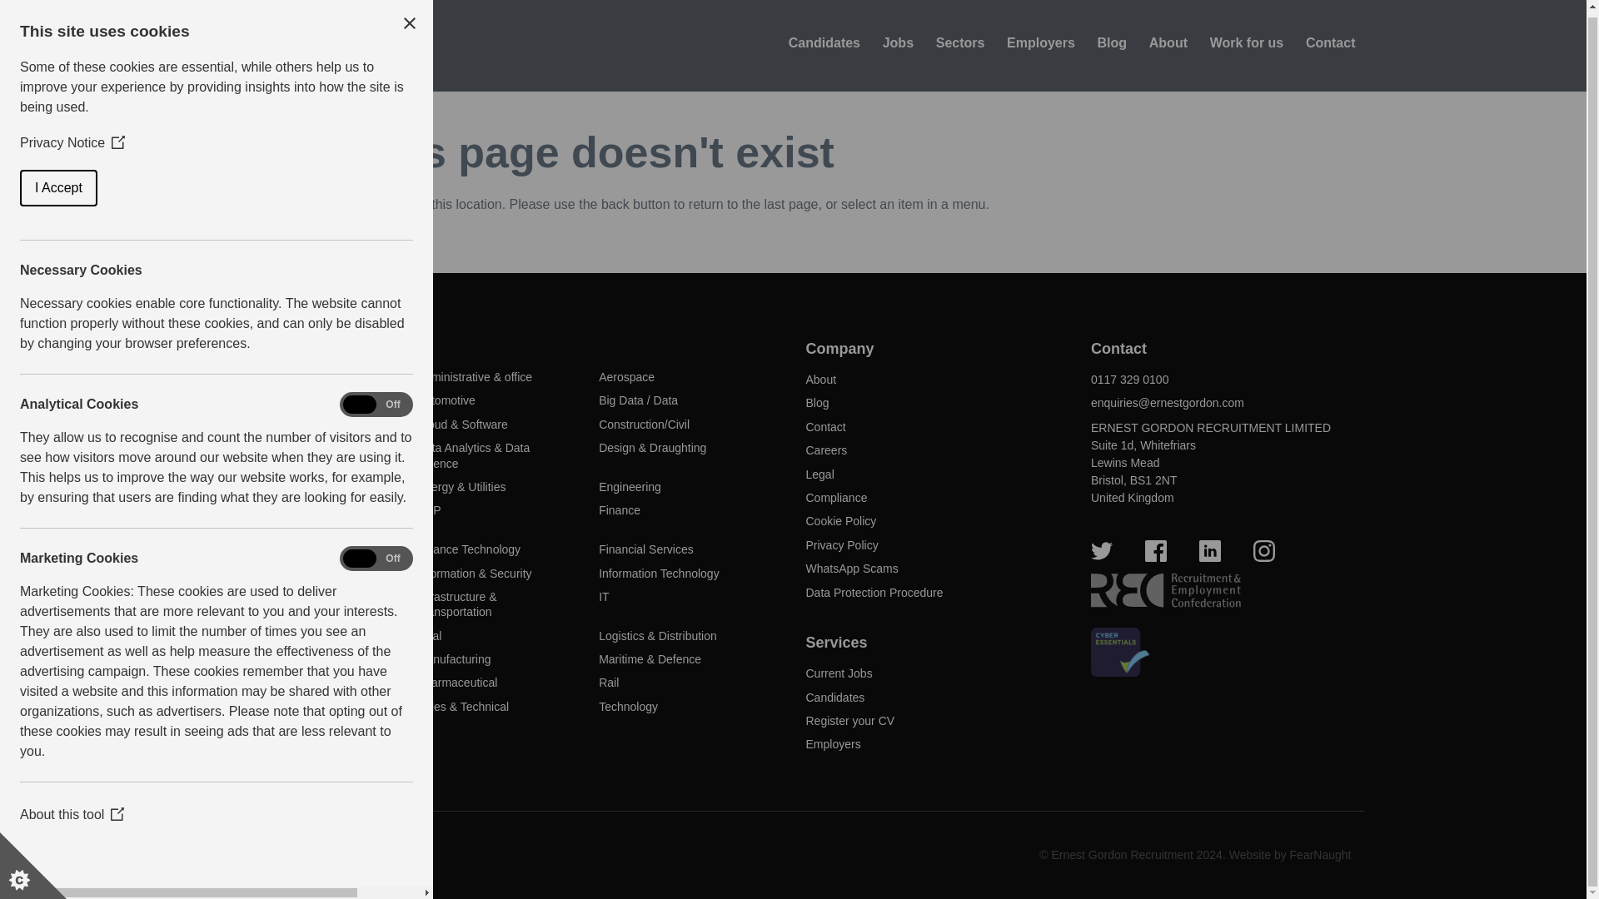  What do you see at coordinates (824, 43) in the screenshot?
I see `Candidates` at bounding box center [824, 43].